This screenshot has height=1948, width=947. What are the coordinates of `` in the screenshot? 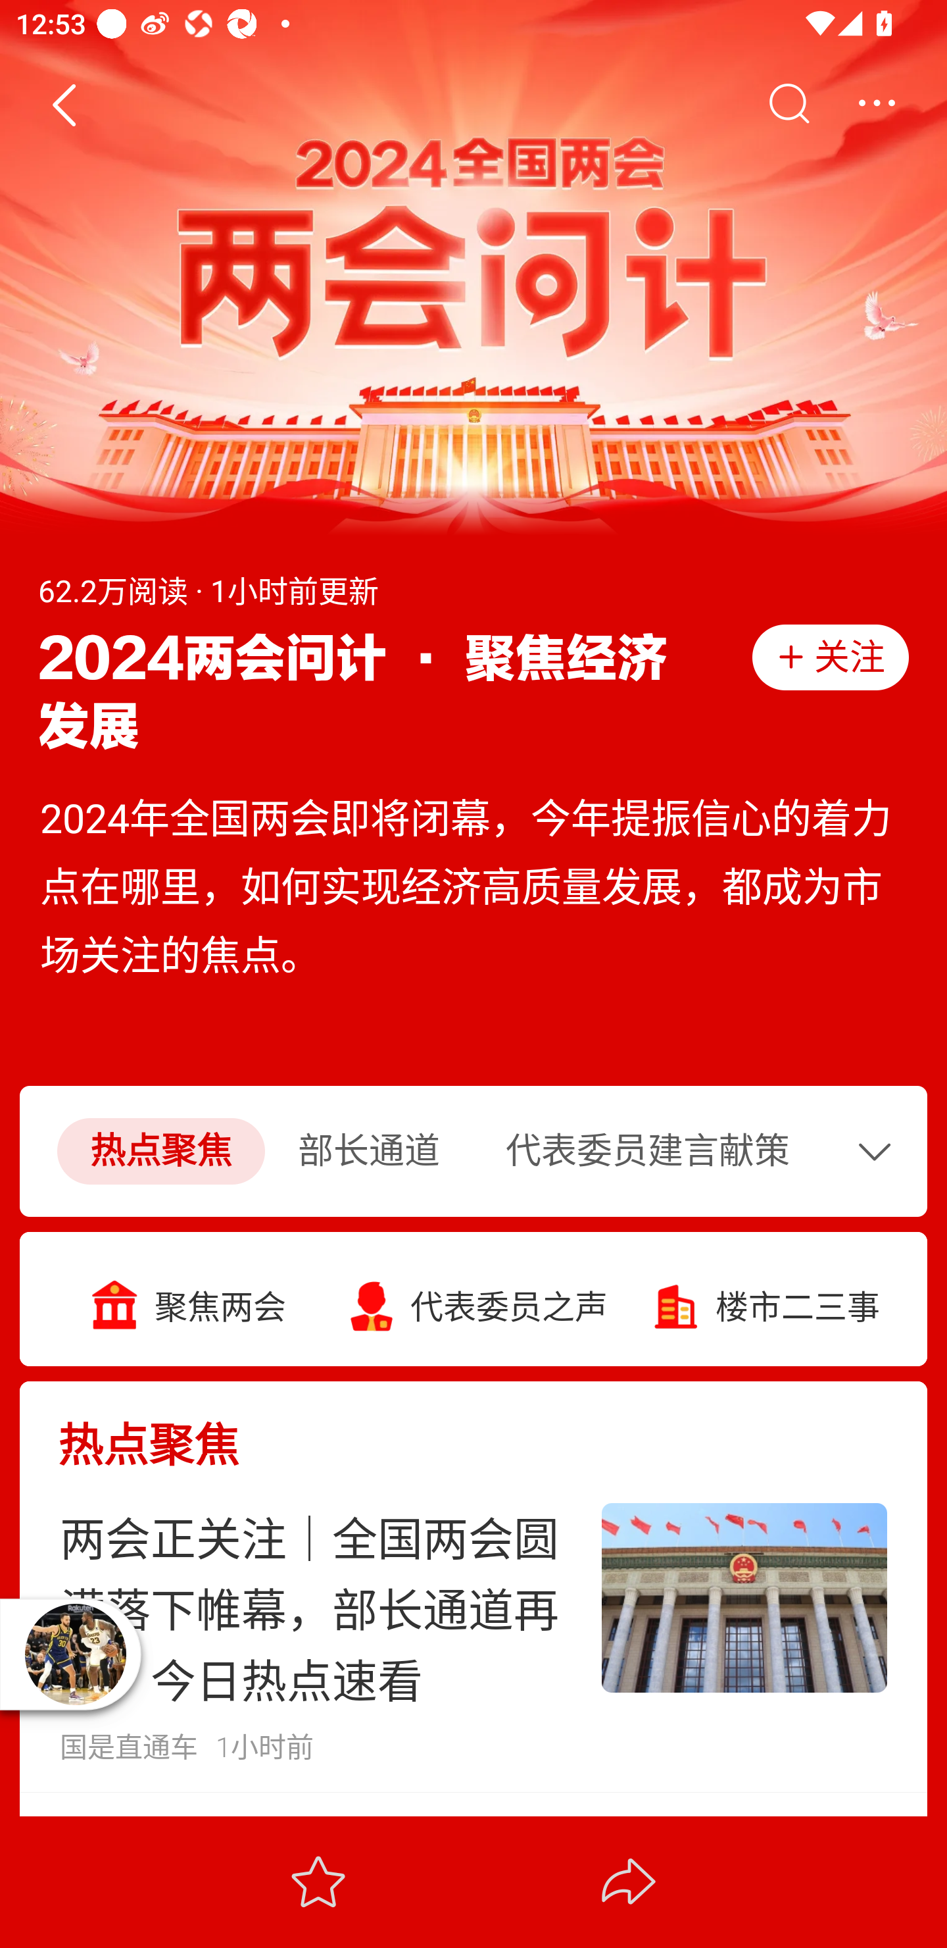 It's located at (880, 1150).